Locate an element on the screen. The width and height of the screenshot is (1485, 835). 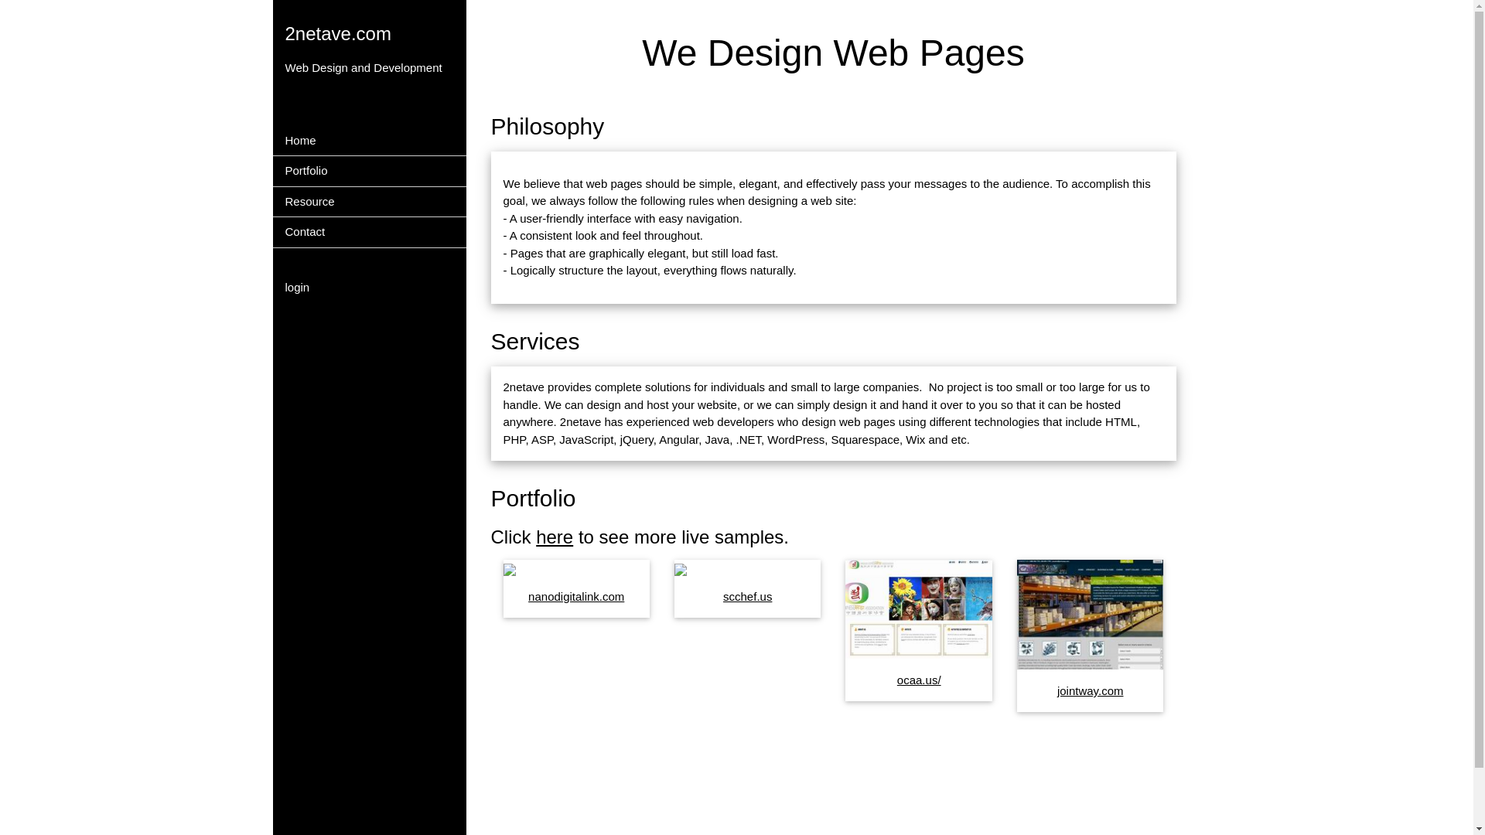
nanodigitalink.com is located at coordinates (576, 597).